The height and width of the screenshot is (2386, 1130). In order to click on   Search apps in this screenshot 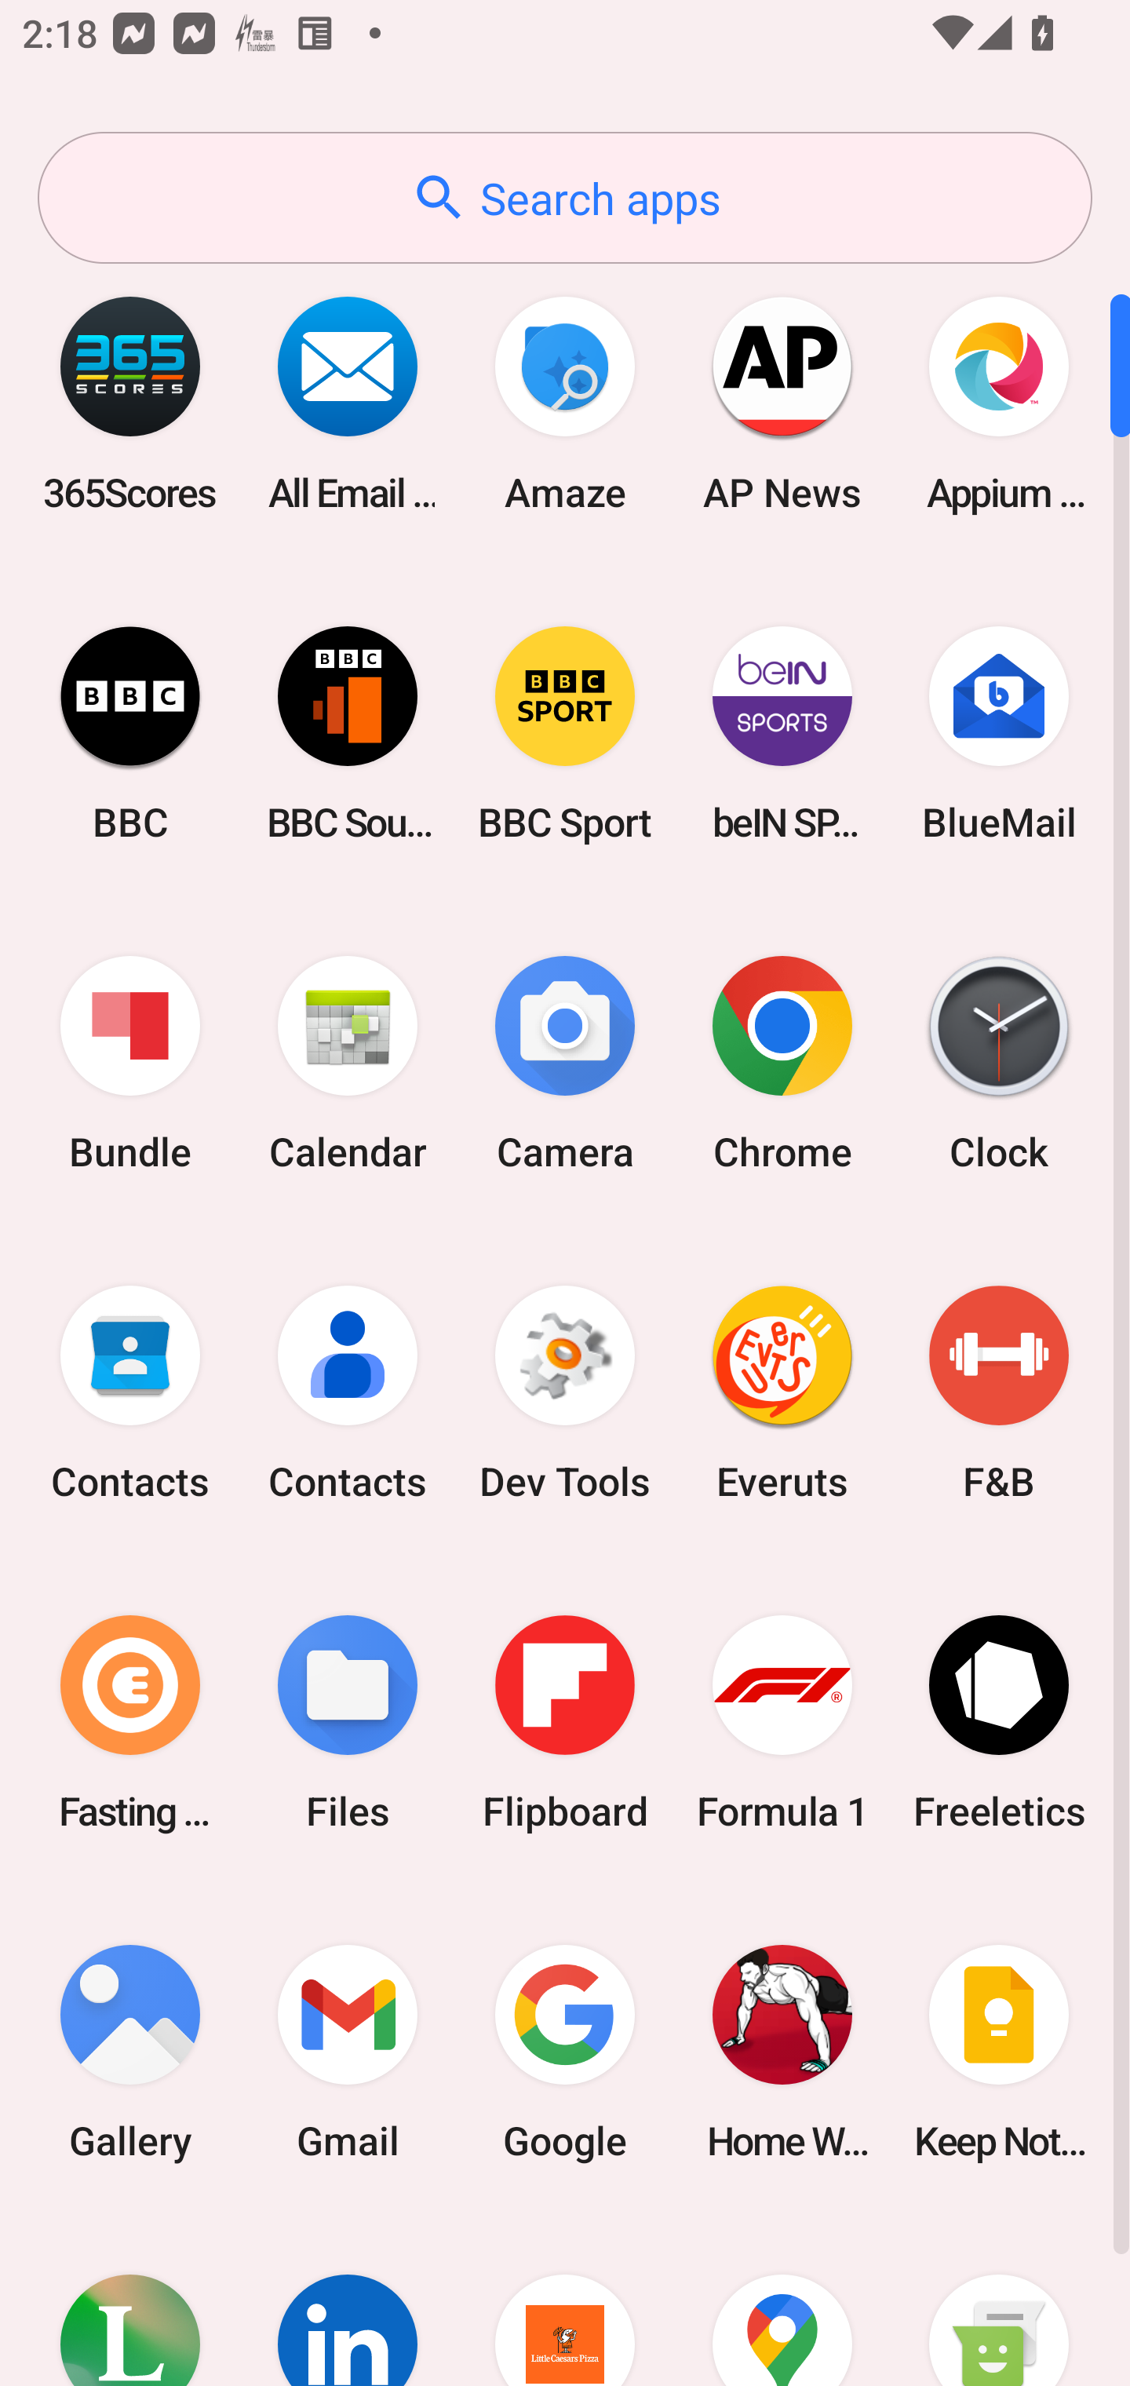, I will do `click(565, 198)`.